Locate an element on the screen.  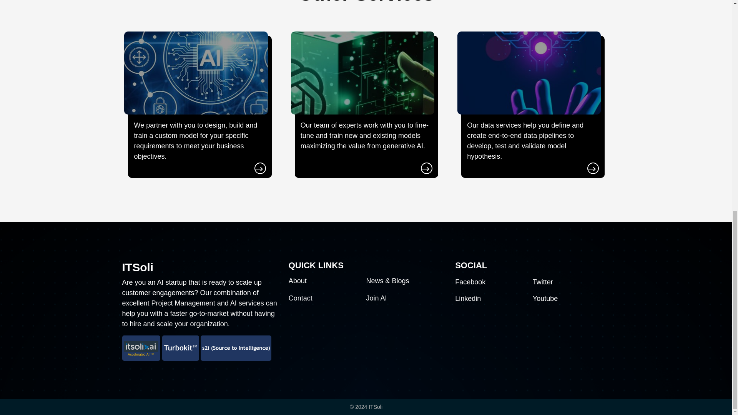
Youtube is located at coordinates (545, 298).